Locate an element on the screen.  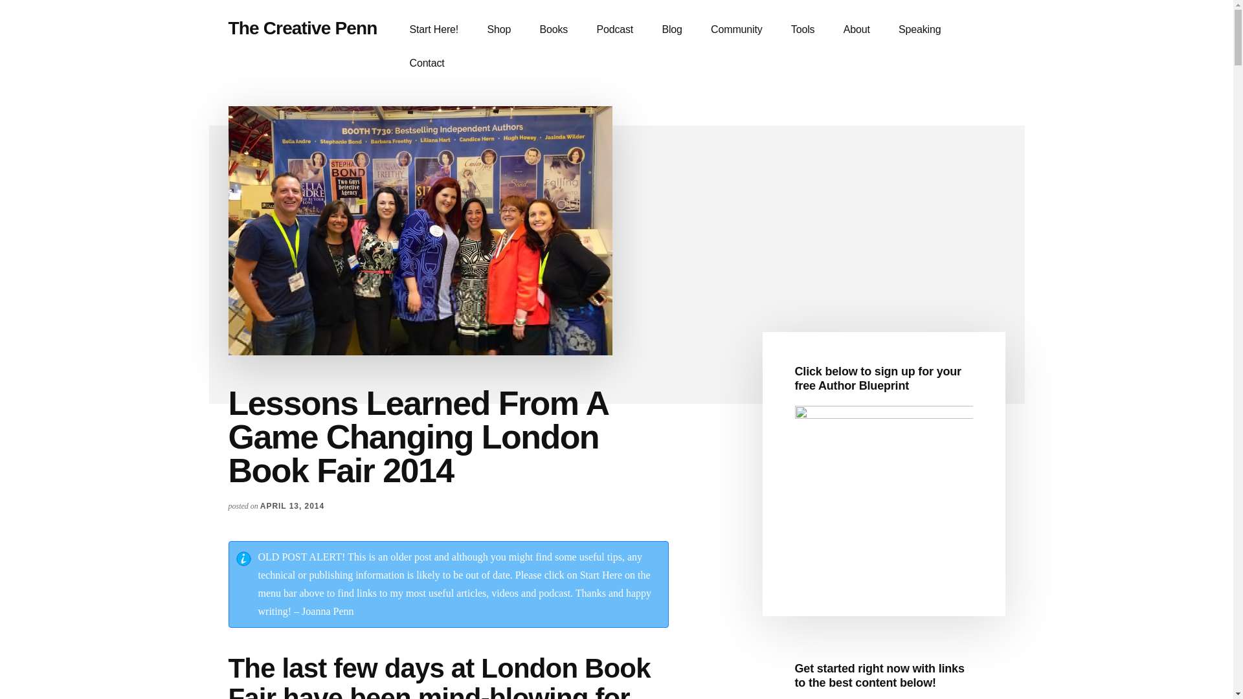
About is located at coordinates (856, 30).